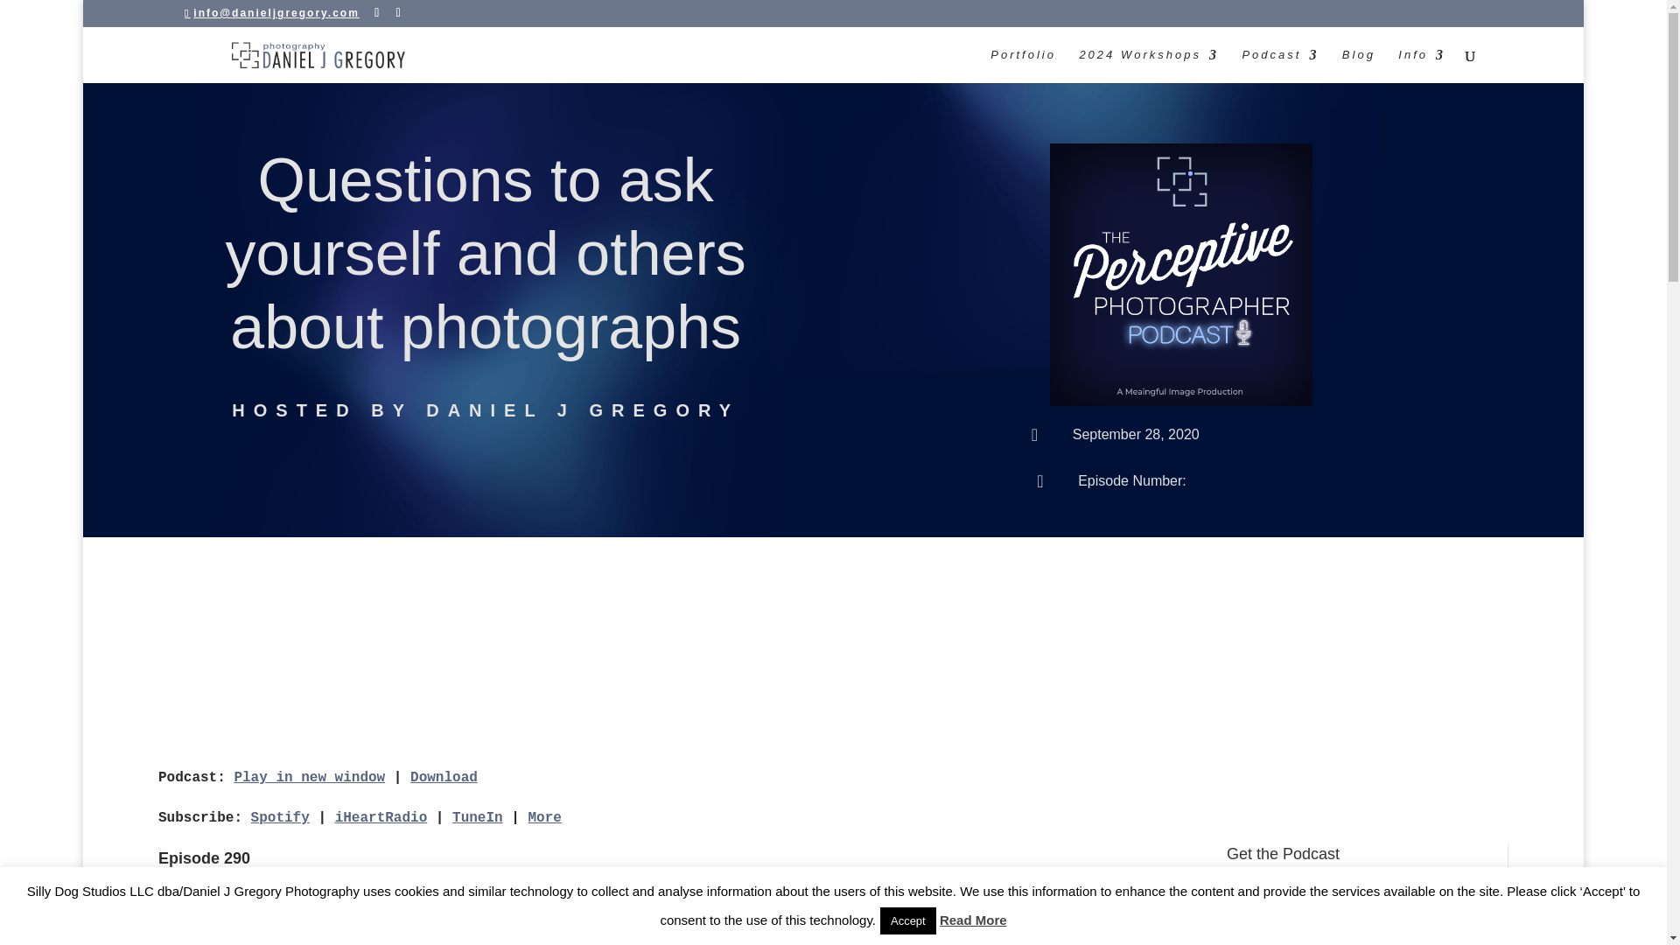 This screenshot has height=945, width=1680. What do you see at coordinates (280, 817) in the screenshot?
I see `Subscribe on Spotify` at bounding box center [280, 817].